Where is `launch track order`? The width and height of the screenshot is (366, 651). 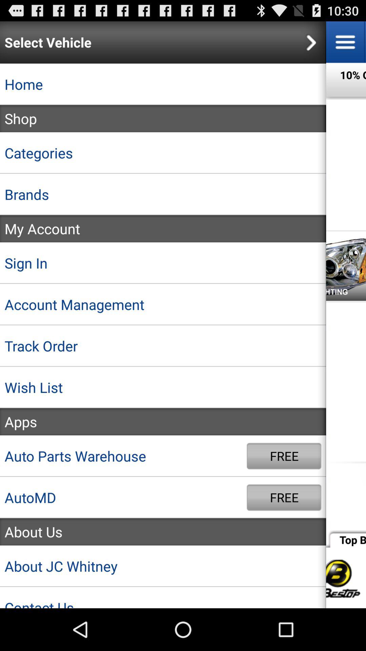 launch track order is located at coordinates (163, 346).